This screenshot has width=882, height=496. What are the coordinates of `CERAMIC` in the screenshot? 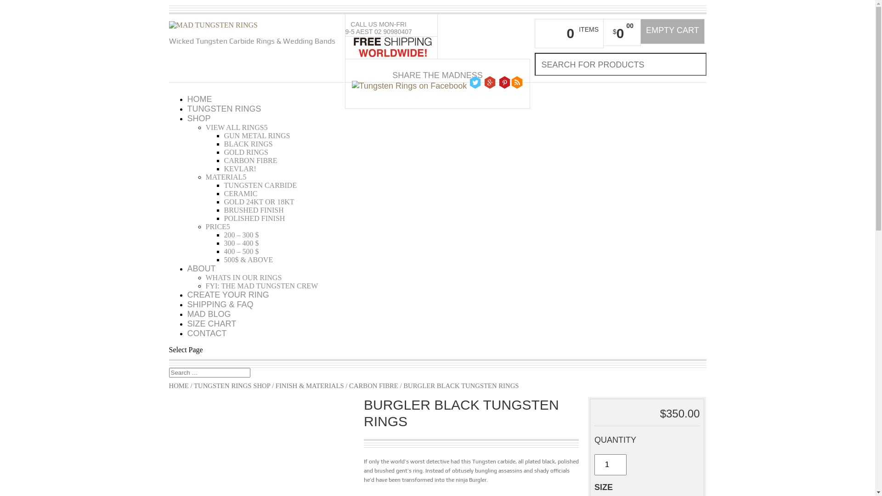 It's located at (241, 194).